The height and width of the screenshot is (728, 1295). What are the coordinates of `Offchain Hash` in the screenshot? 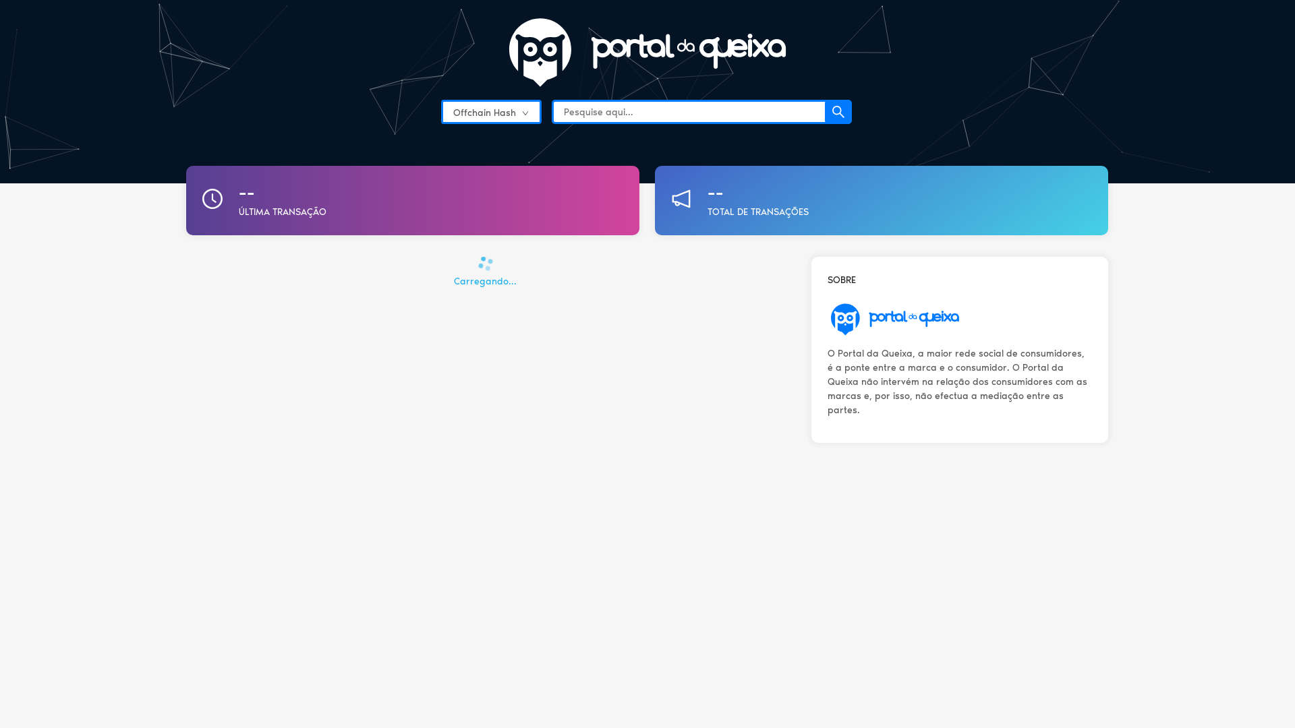 It's located at (491, 53).